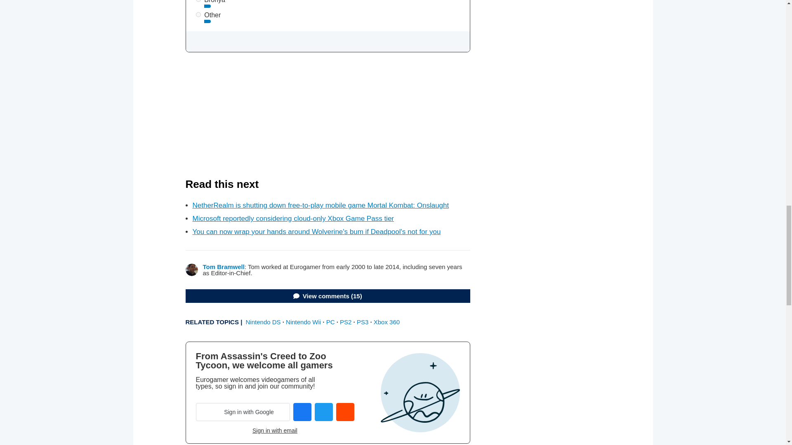 The image size is (792, 445). I want to click on Tom Bramwell, so click(224, 267).